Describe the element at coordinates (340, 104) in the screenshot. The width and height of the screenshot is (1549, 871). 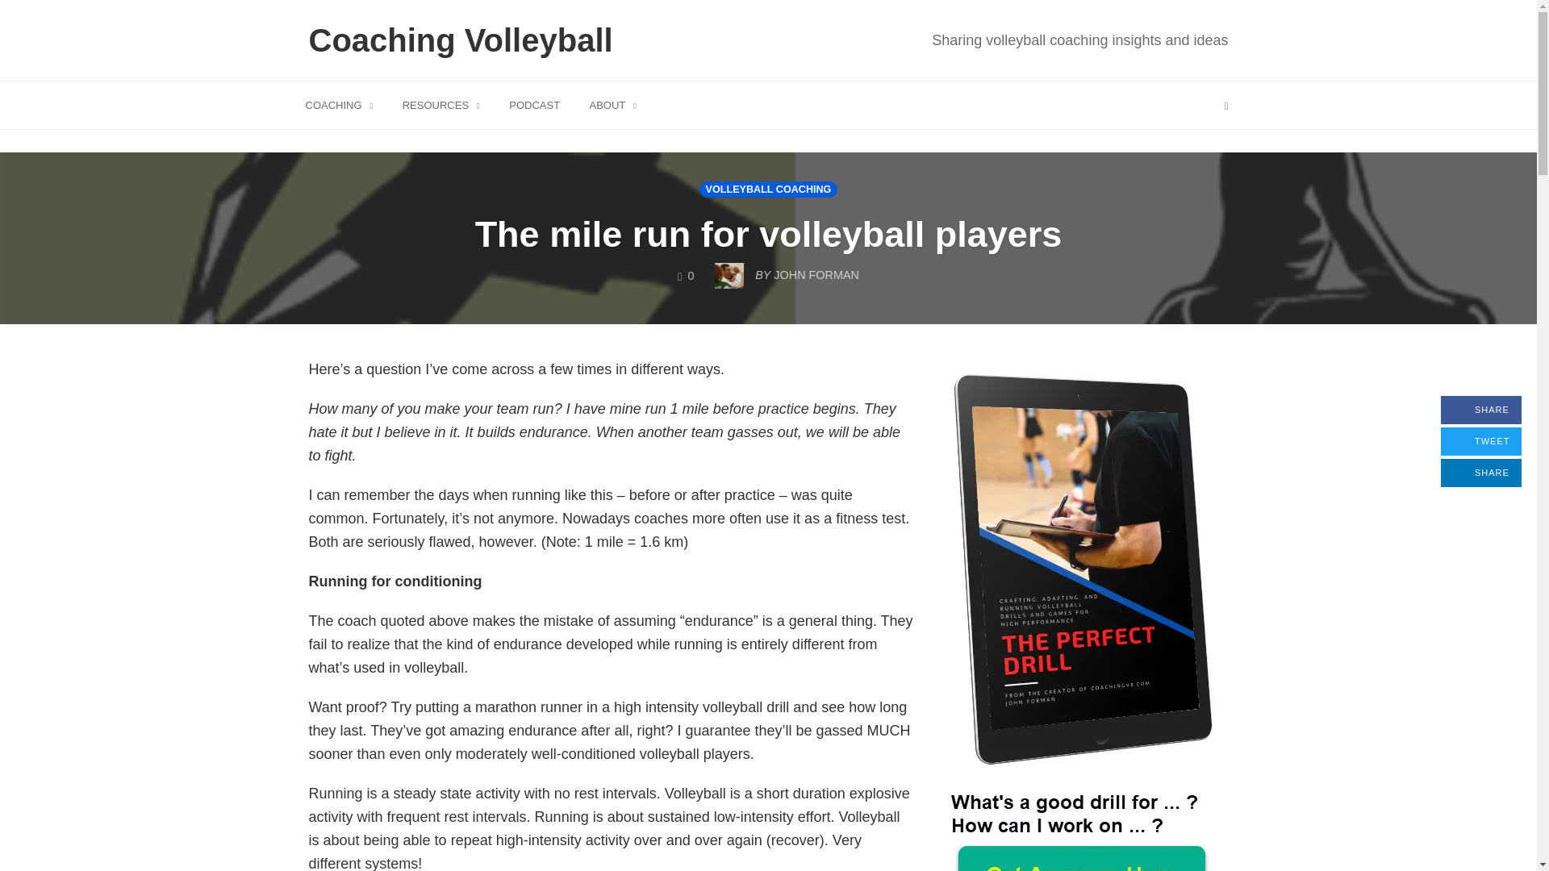
I see `COACHING` at that location.